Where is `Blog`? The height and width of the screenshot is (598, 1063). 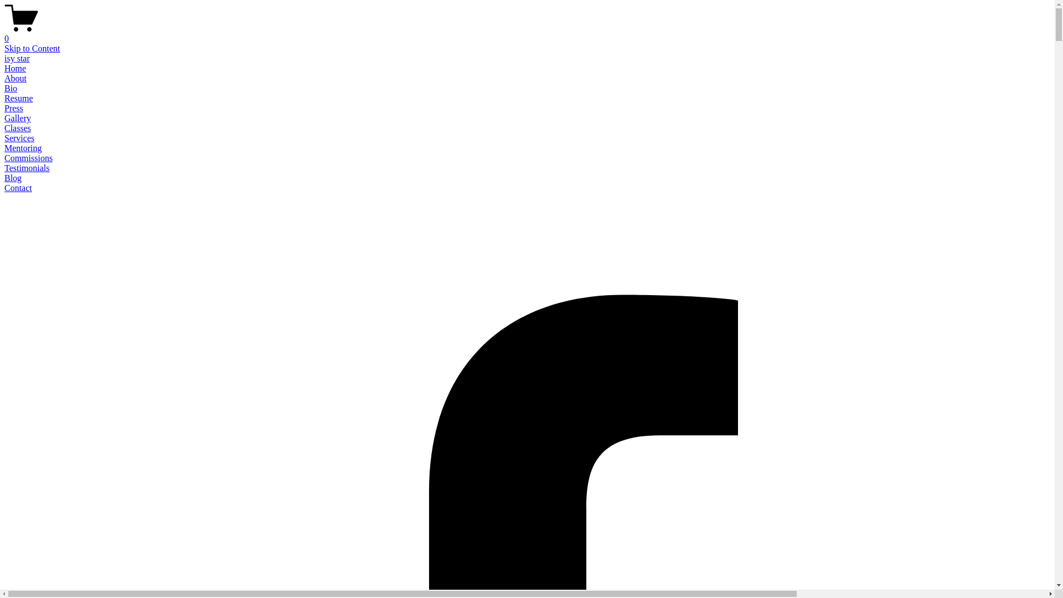
Blog is located at coordinates (13, 178).